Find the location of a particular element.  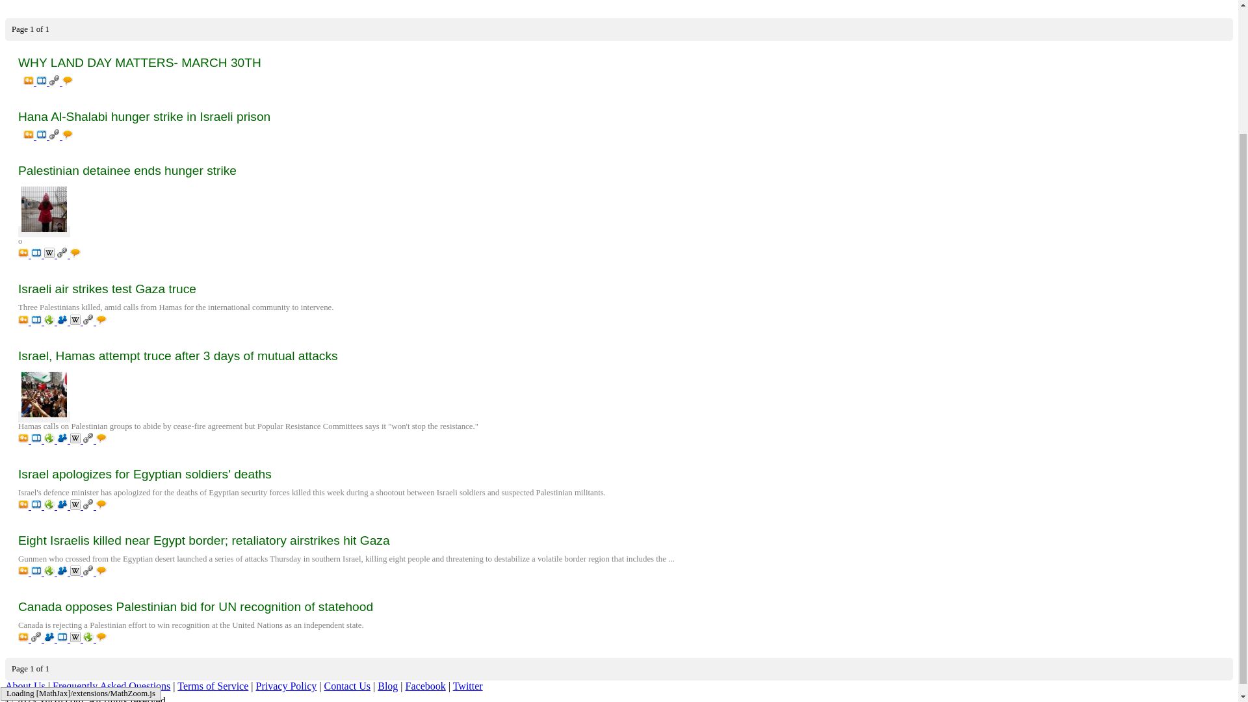

pictures is located at coordinates (25, 321).